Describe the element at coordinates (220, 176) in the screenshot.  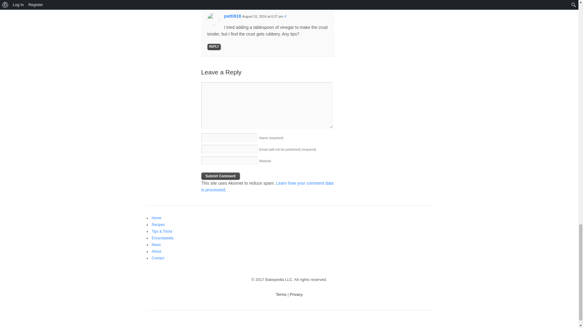
I see `Submit Comment` at that location.